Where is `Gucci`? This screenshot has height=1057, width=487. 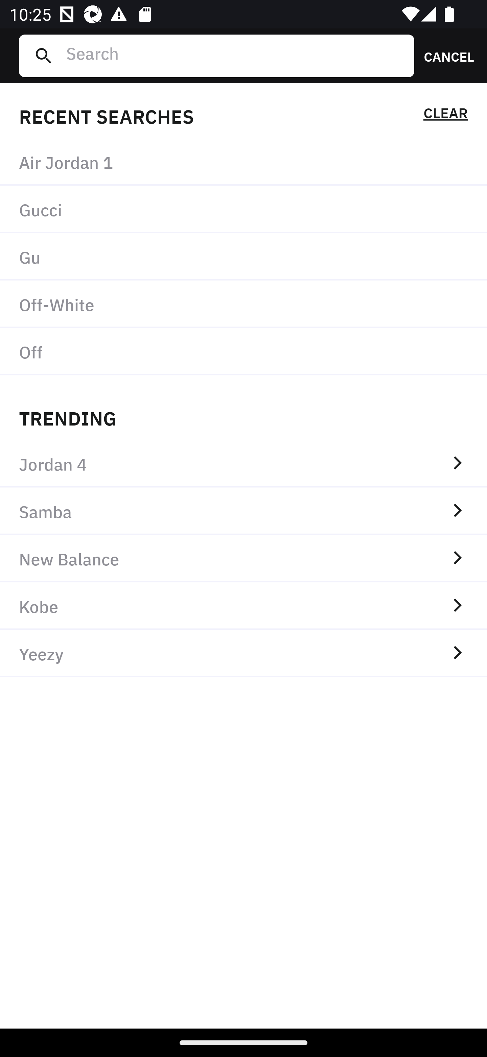
Gucci is located at coordinates (243, 210).